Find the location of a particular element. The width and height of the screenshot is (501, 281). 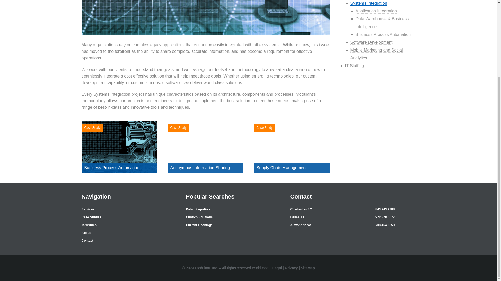

Application Integration is located at coordinates (376, 11).